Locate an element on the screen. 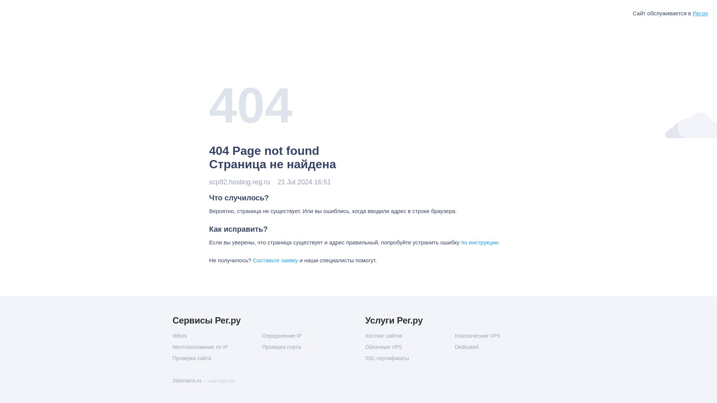  Whois is located at coordinates (217, 335).